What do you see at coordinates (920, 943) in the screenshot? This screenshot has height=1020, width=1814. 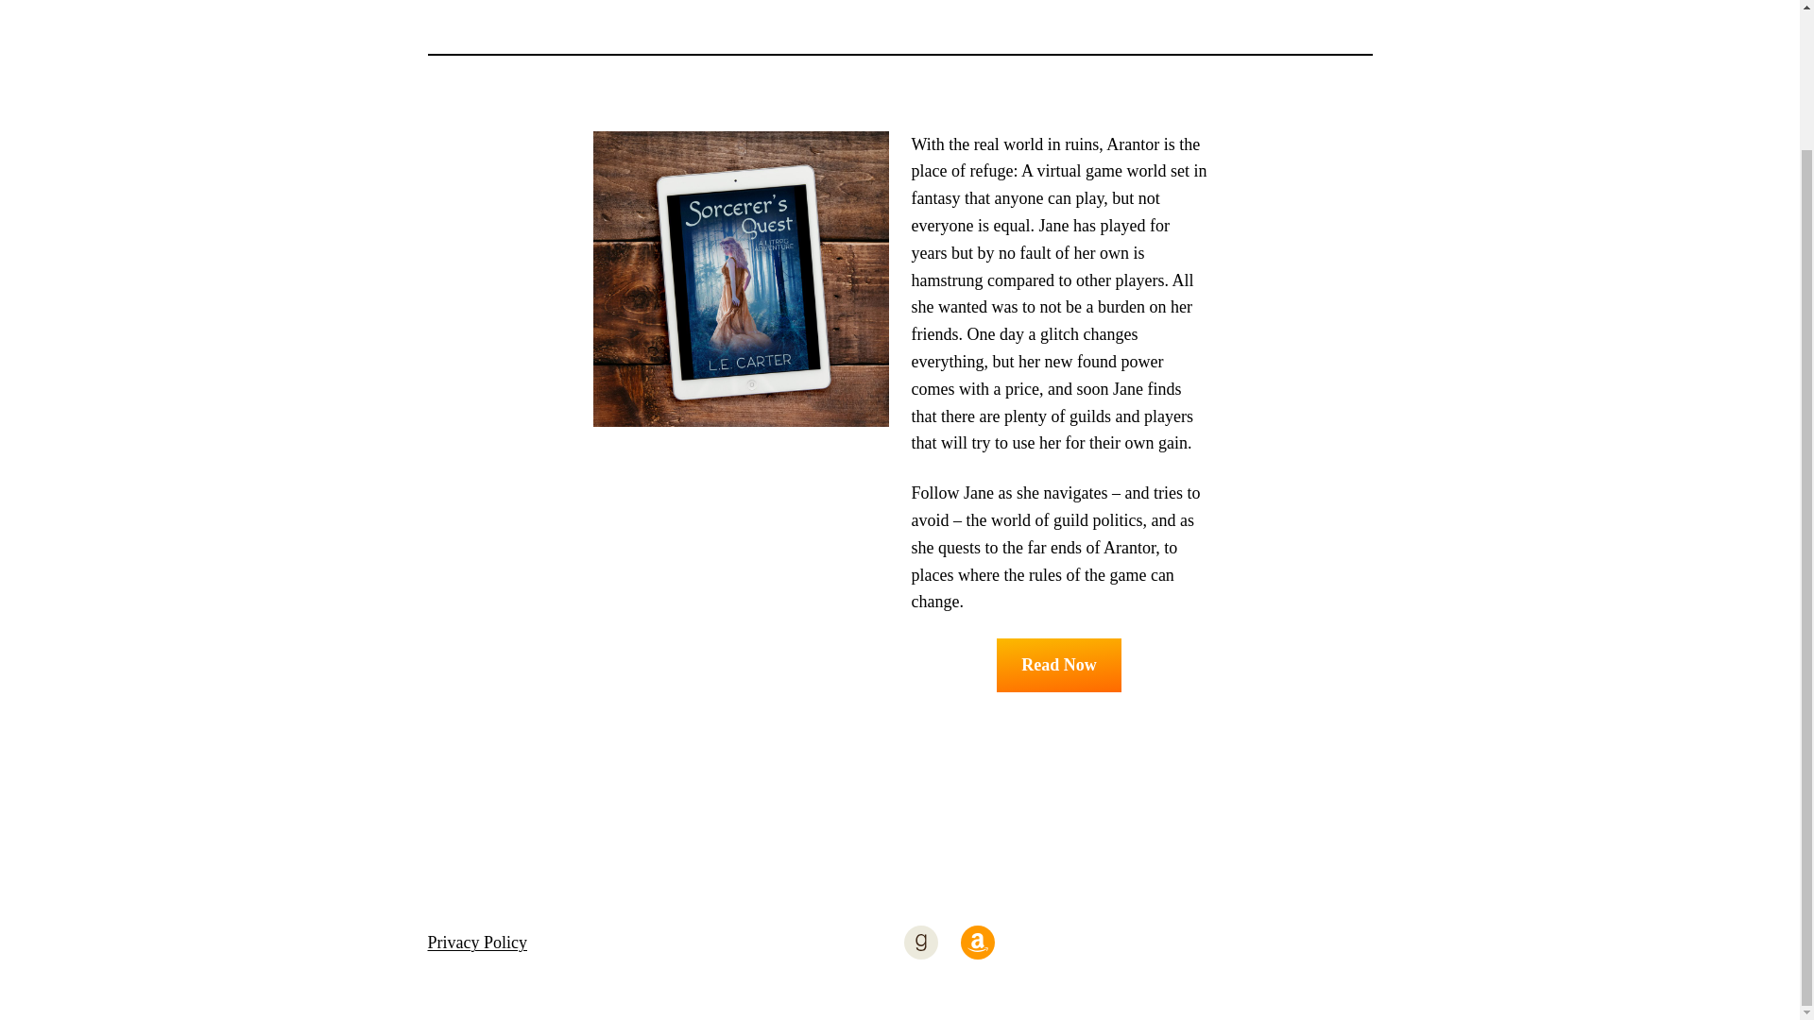 I see `Goodreads` at bounding box center [920, 943].